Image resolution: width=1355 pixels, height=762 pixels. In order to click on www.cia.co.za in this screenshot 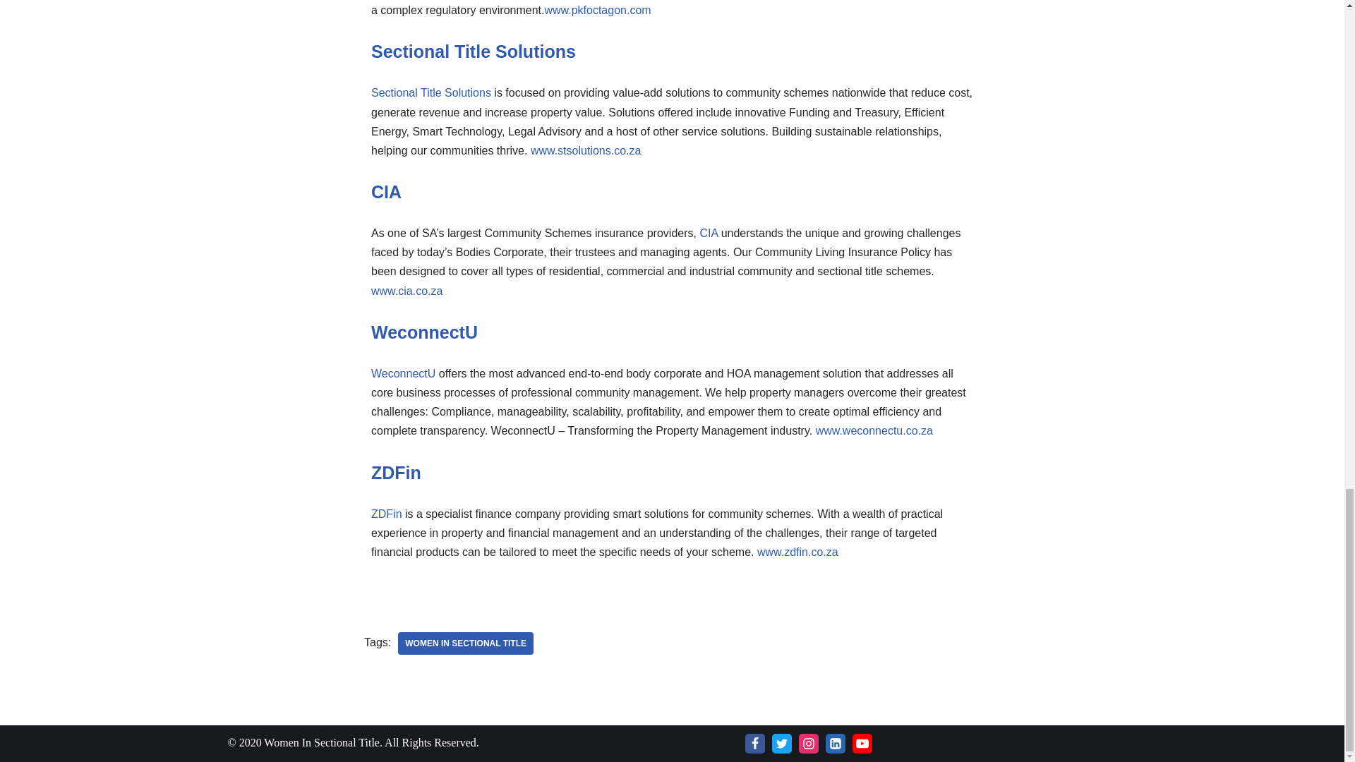, I will do `click(406, 291)`.